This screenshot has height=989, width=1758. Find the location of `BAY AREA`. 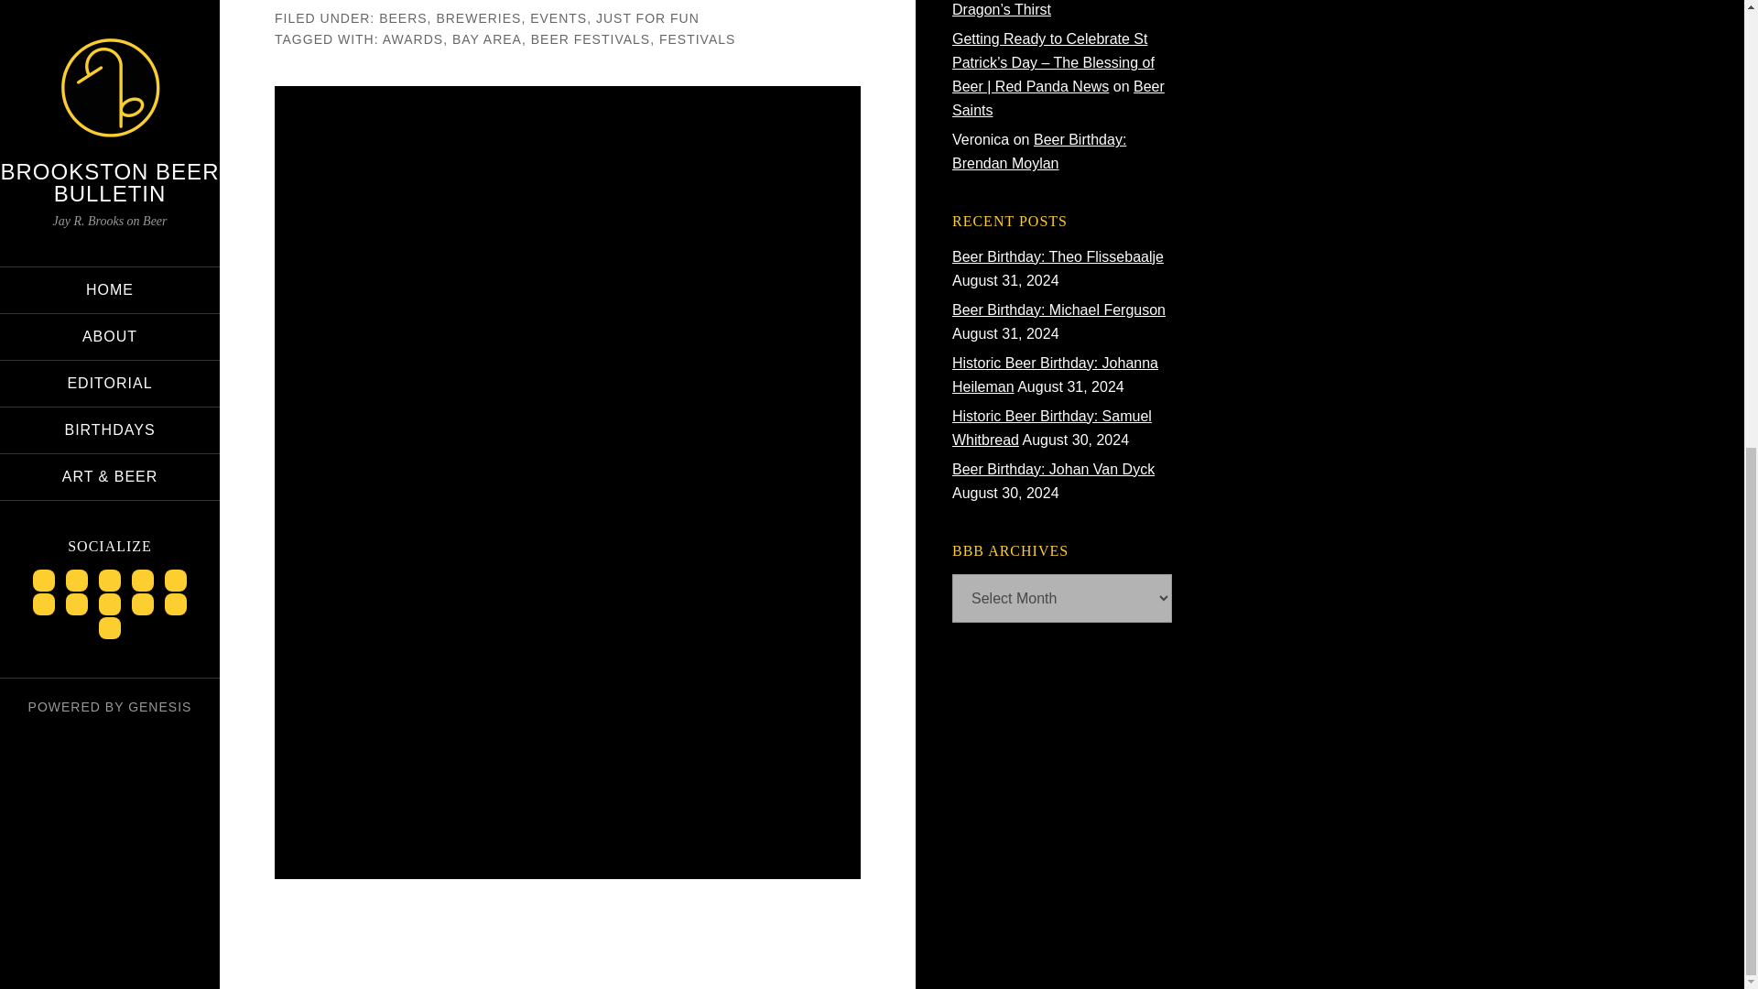

BAY AREA is located at coordinates (487, 38).